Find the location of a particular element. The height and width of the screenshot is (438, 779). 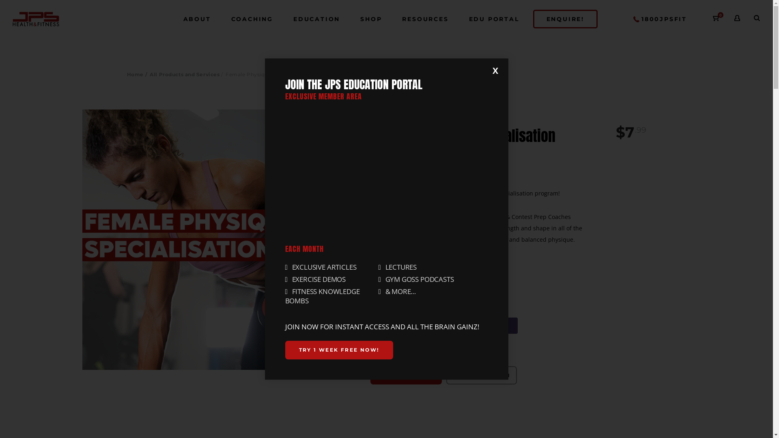

EDU PORTAL is located at coordinates (494, 19).